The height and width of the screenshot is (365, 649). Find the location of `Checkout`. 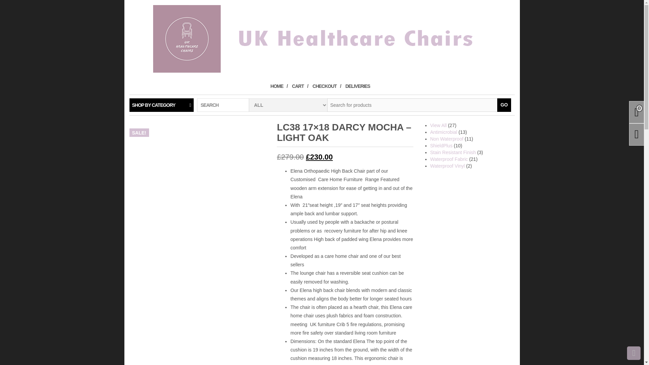

Checkout is located at coordinates (327, 86).